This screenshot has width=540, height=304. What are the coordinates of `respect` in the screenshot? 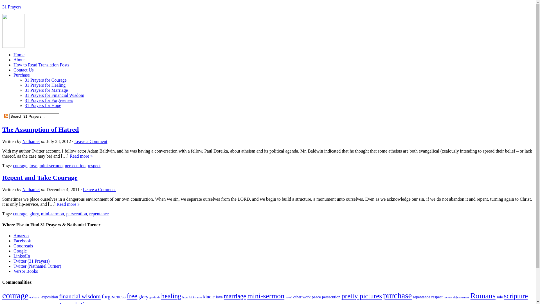 It's located at (437, 297).